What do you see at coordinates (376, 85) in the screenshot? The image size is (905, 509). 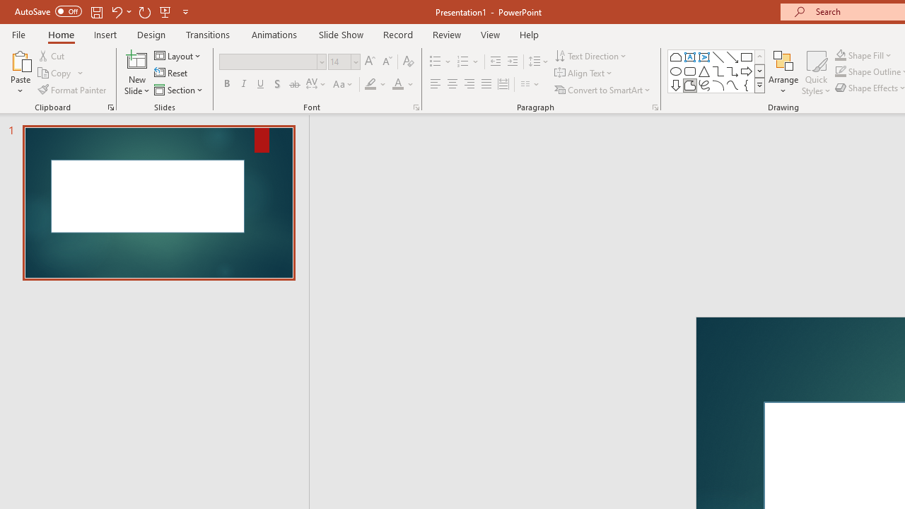 I see `Text Highlight Color` at bounding box center [376, 85].